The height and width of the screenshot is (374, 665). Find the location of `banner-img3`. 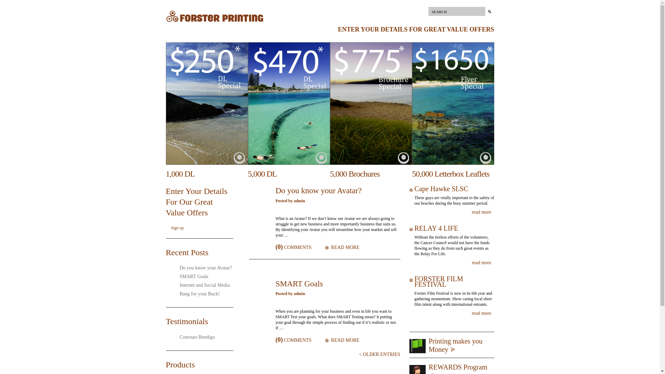

banner-img3 is located at coordinates (371, 104).